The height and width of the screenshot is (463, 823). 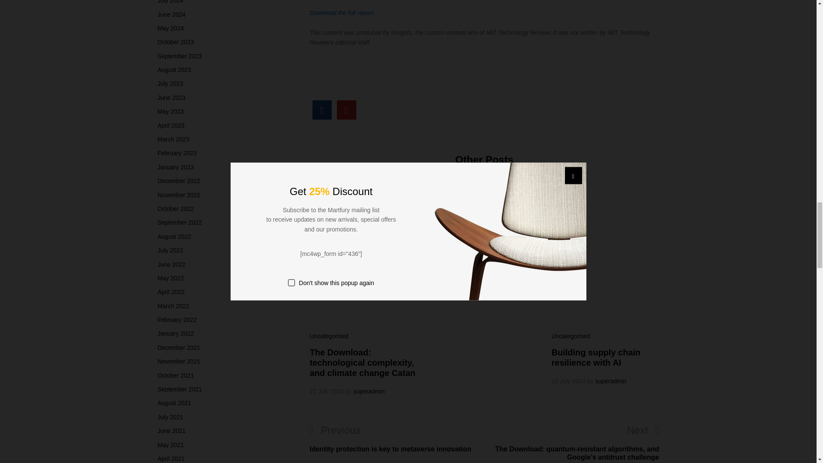 What do you see at coordinates (328, 336) in the screenshot?
I see `Uncategorised` at bounding box center [328, 336].